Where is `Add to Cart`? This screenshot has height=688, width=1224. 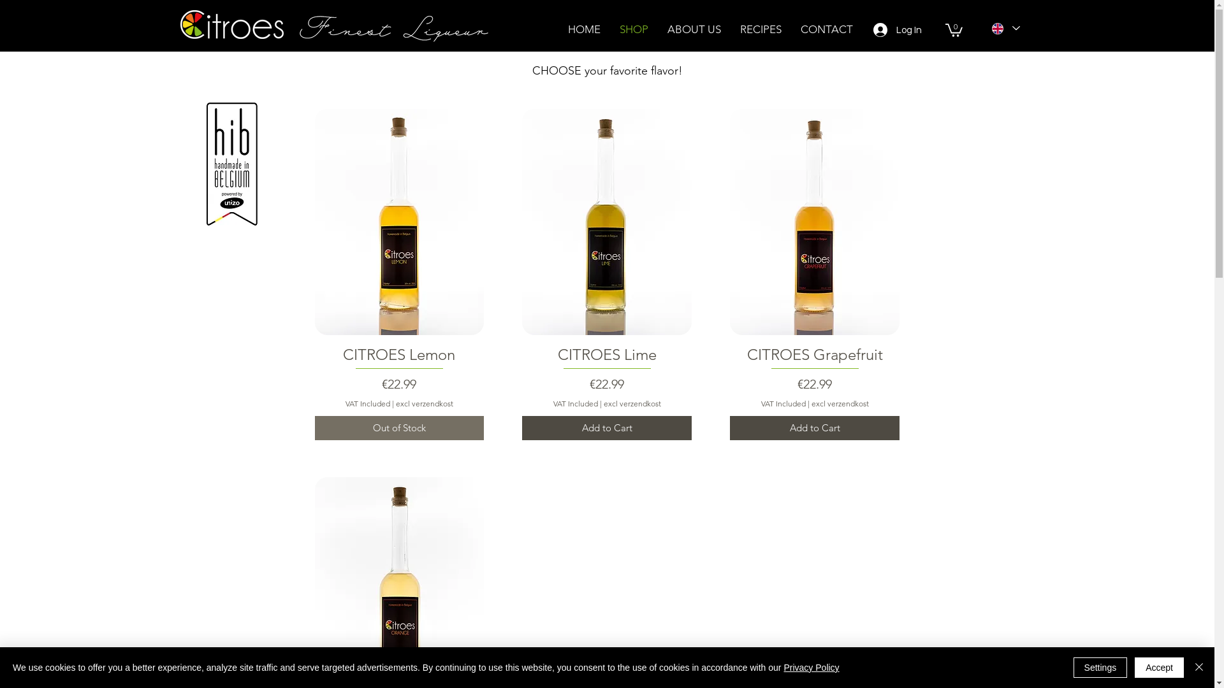 Add to Cart is located at coordinates (607, 428).